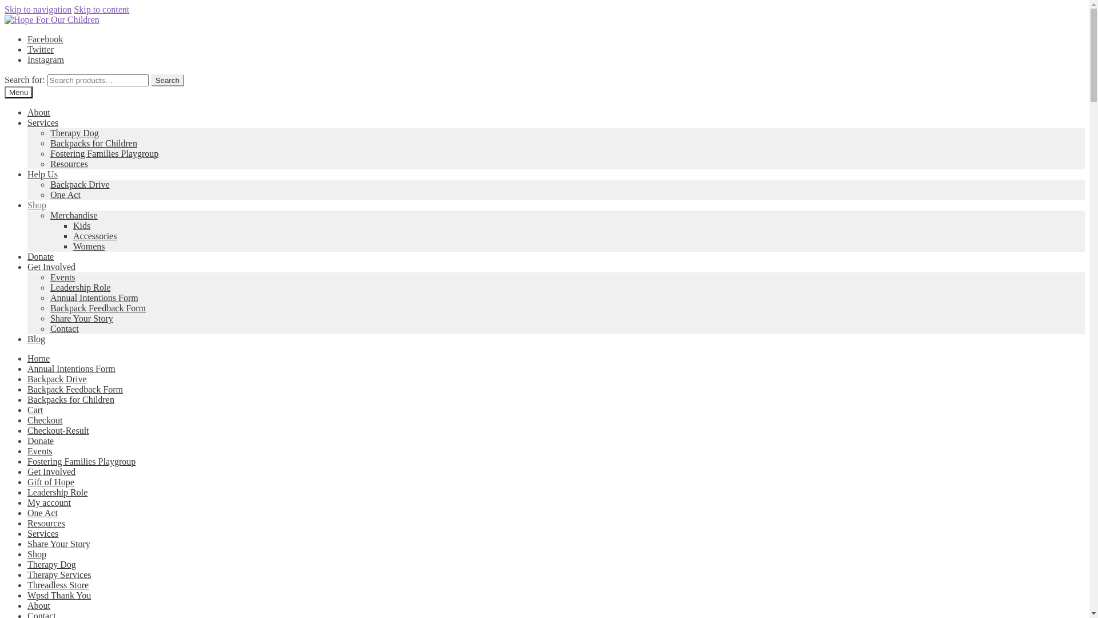 This screenshot has height=618, width=1098. Describe the element at coordinates (71, 369) in the screenshot. I see `Annual Intentions Form` at that location.